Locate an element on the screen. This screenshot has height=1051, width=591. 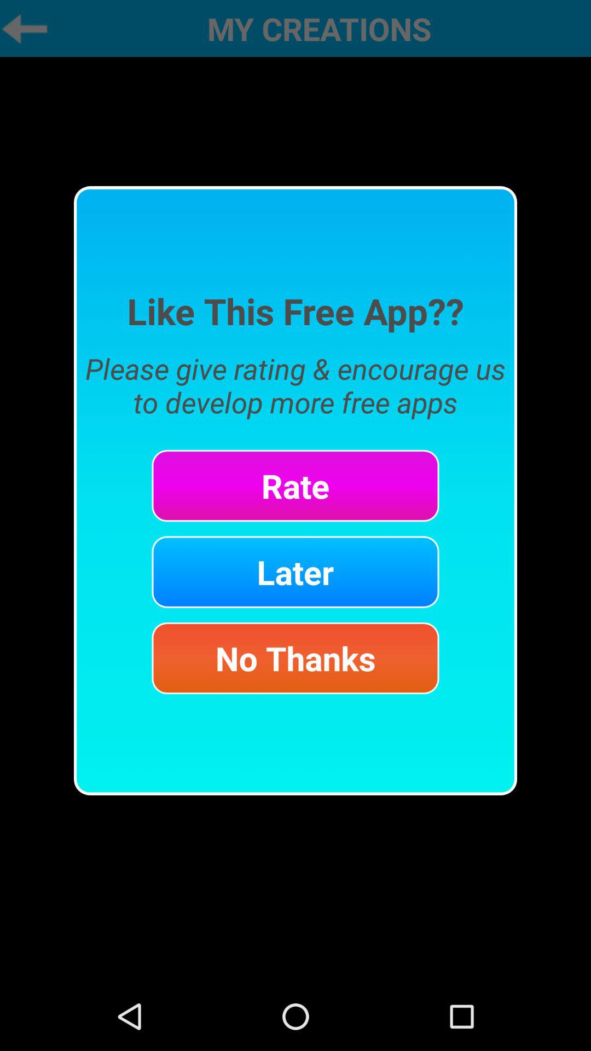
turn on item above no thanks item is located at coordinates (296, 571).